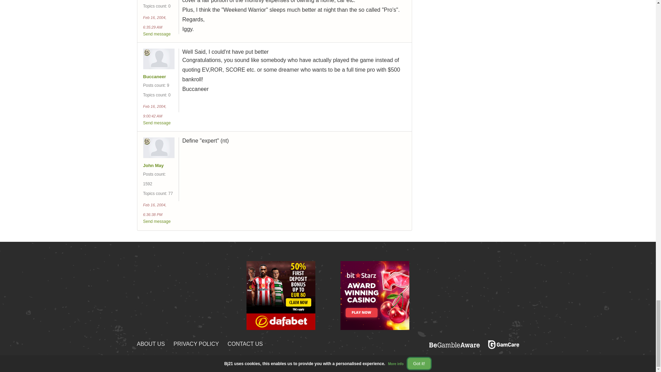 This screenshot has height=372, width=661. I want to click on Visit BitStarz Casino, so click(375, 295).